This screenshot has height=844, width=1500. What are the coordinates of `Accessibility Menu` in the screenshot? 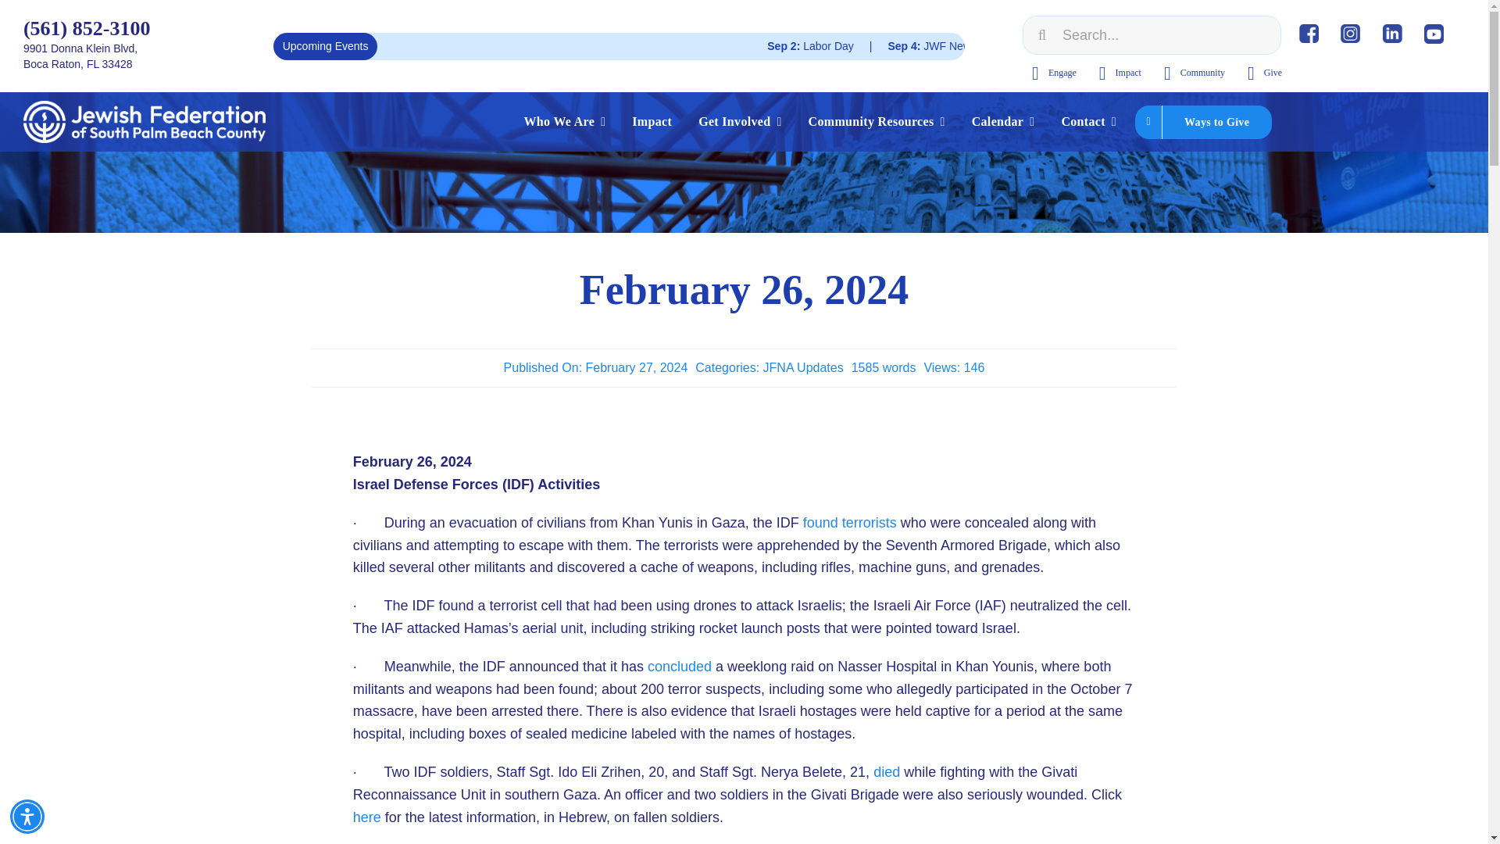 It's located at (27, 816).